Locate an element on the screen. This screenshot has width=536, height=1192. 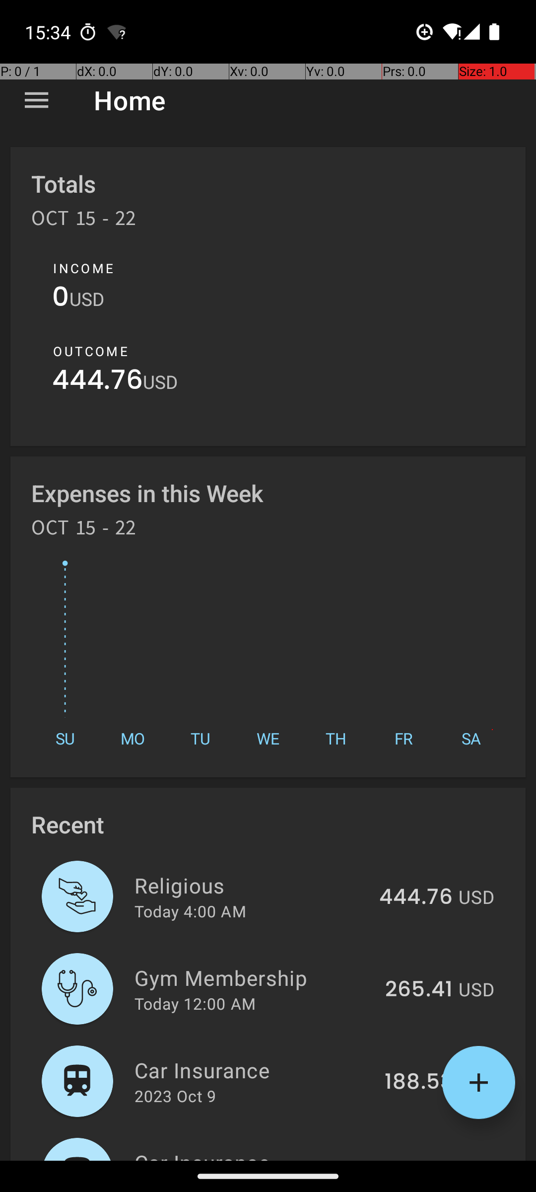
265.41 is located at coordinates (419, 990).